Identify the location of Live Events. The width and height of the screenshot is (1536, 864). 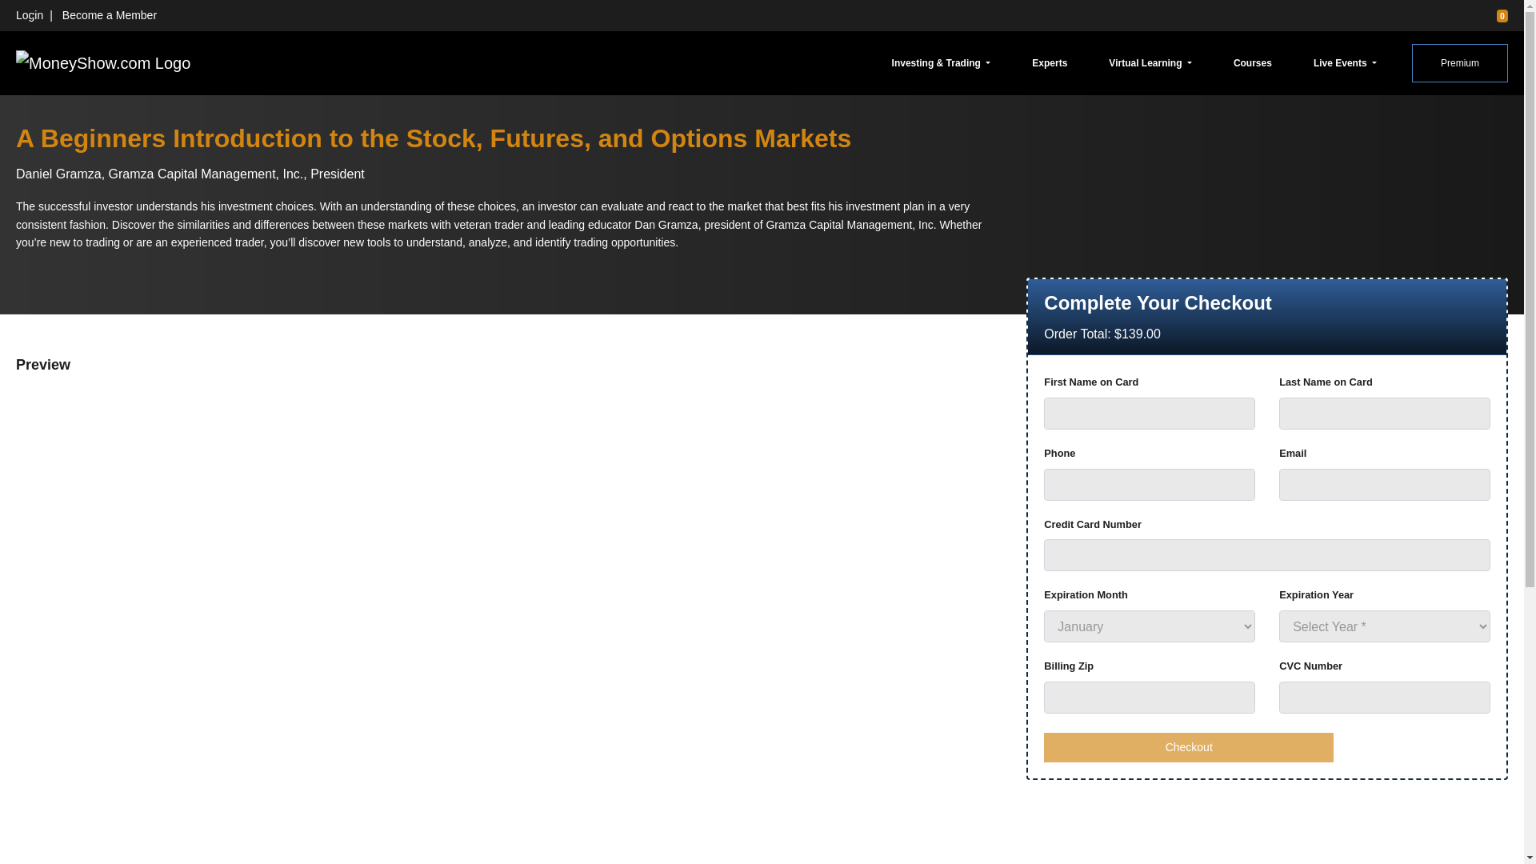
(1345, 62).